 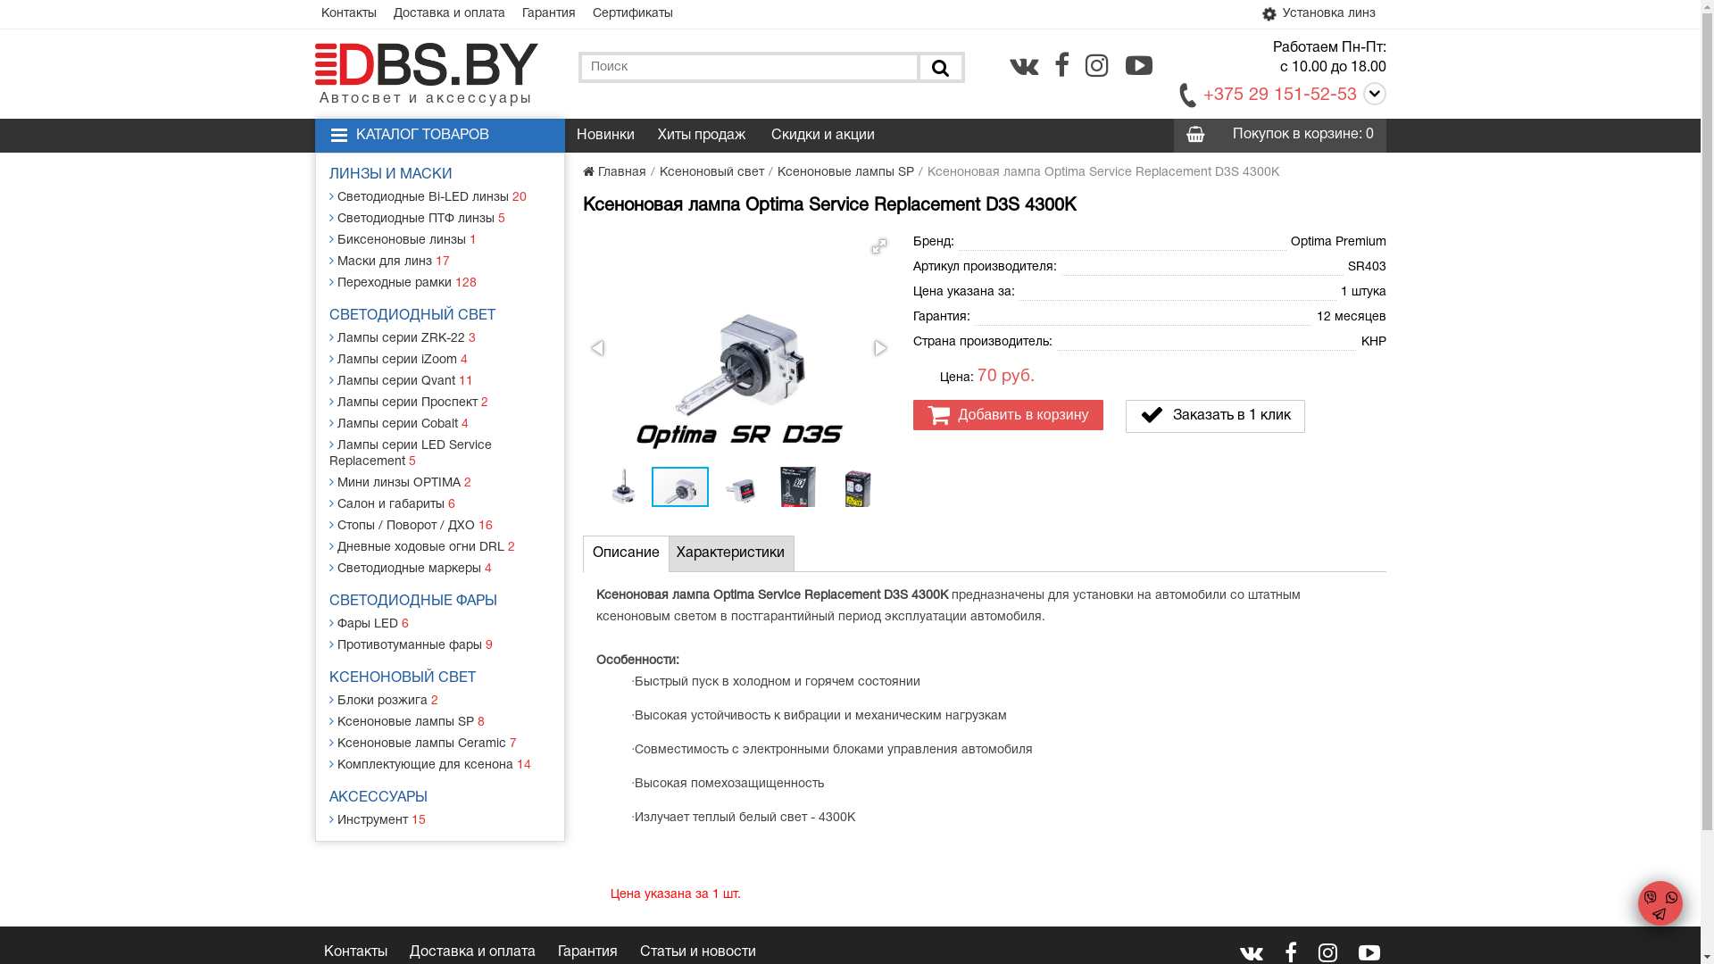 I want to click on sr403-box-1, so click(x=798, y=487).